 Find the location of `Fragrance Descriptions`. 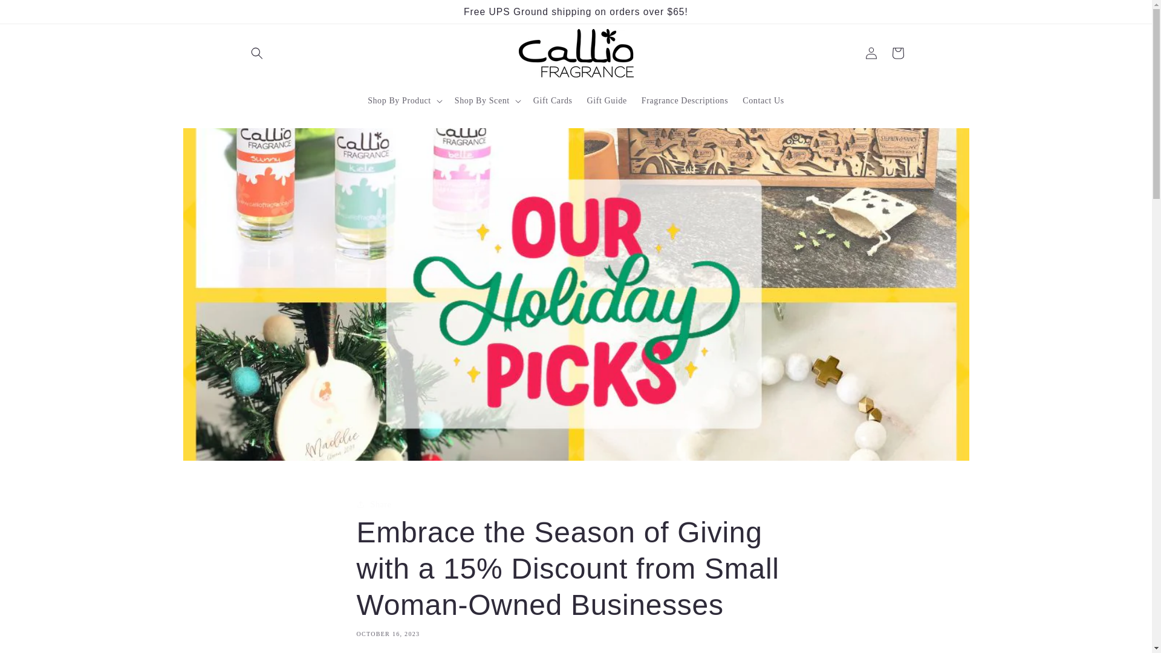

Fragrance Descriptions is located at coordinates (685, 100).